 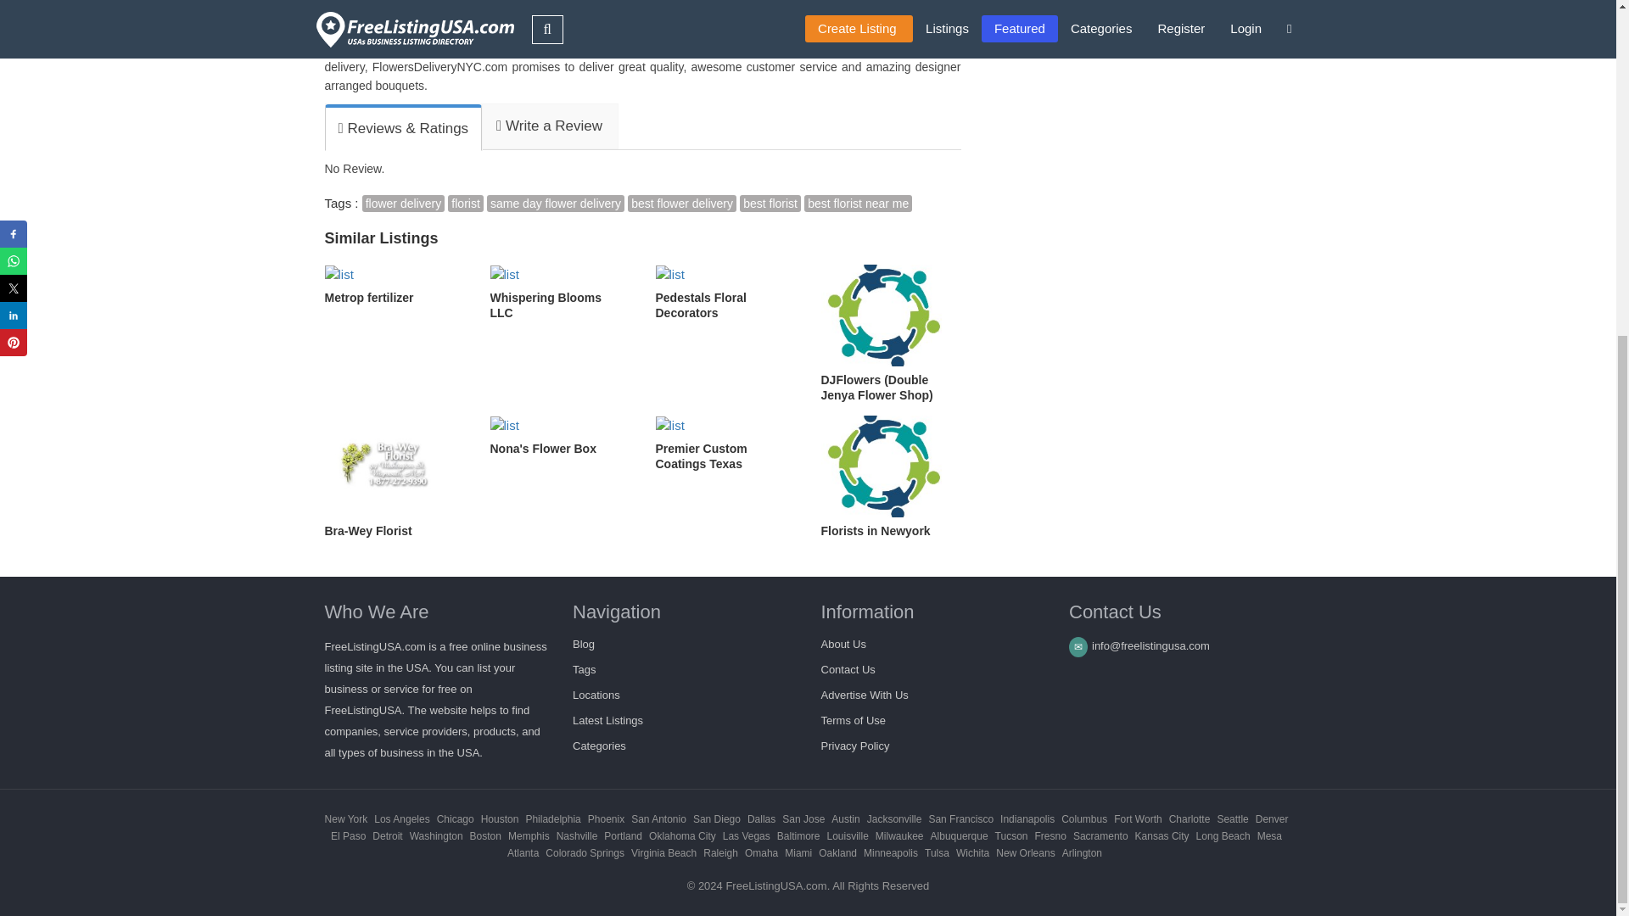 I want to click on florist, so click(x=465, y=204).